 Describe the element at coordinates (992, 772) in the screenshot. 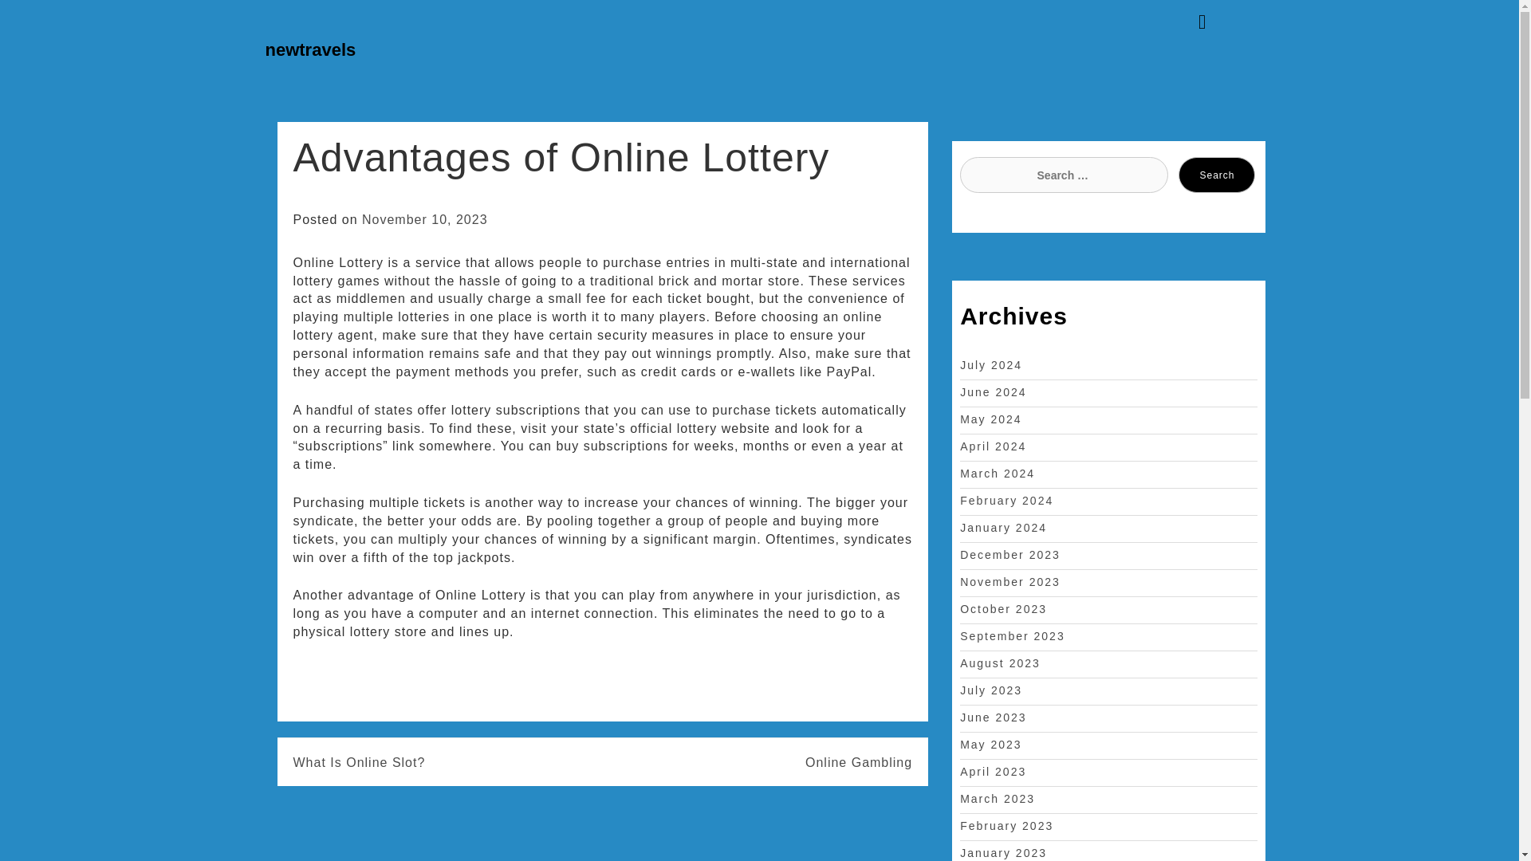

I see `April 2023` at that location.